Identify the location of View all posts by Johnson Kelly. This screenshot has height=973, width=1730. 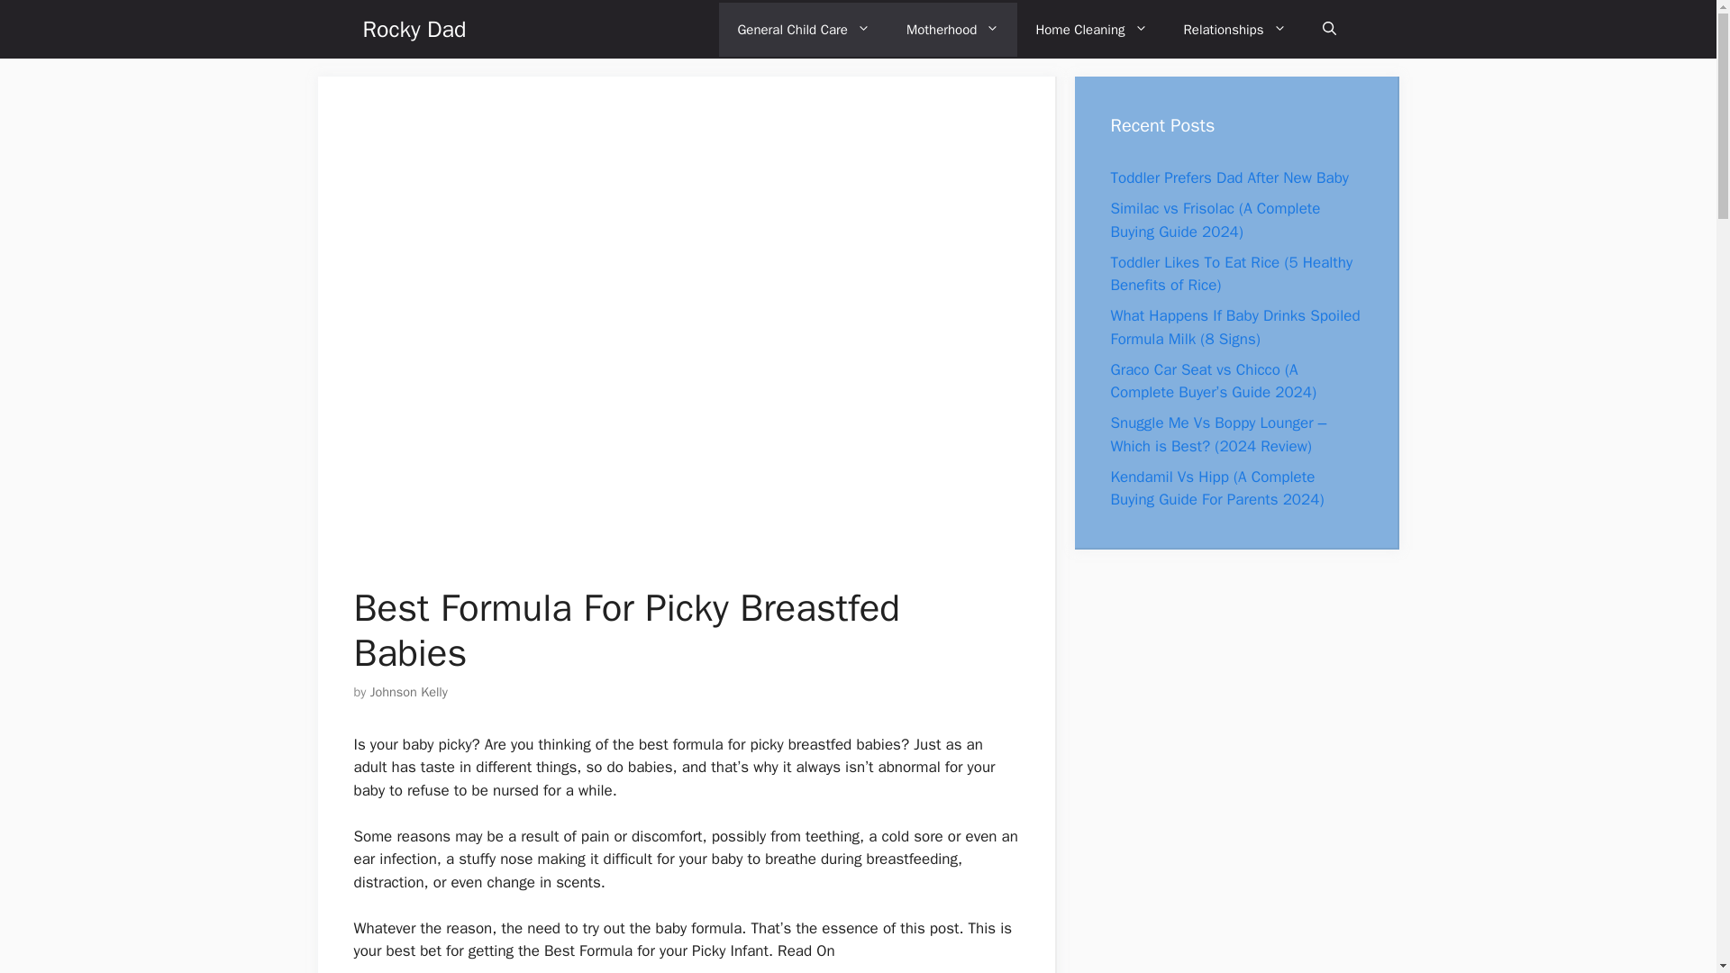
(409, 692).